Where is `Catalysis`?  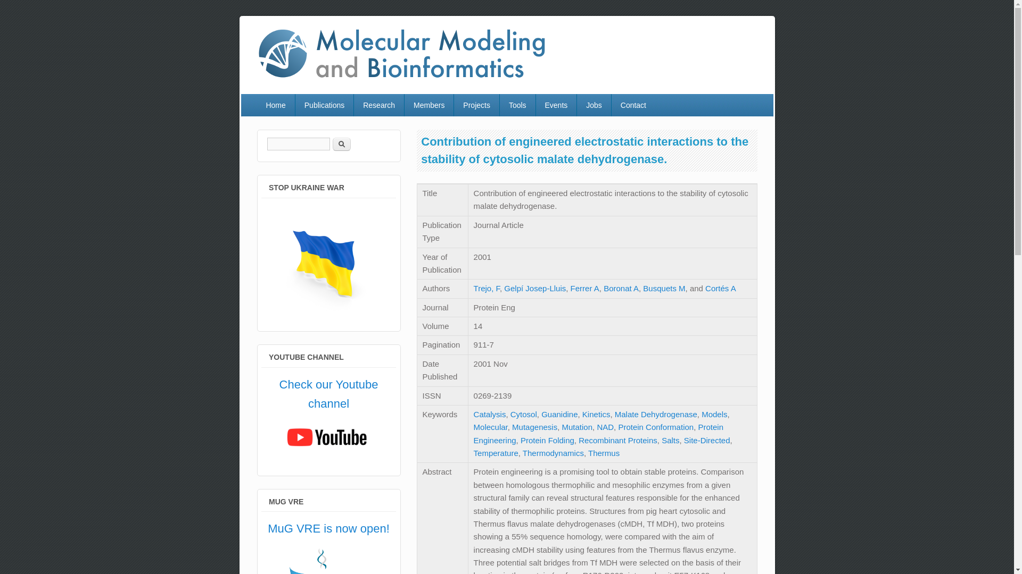
Catalysis is located at coordinates (490, 415).